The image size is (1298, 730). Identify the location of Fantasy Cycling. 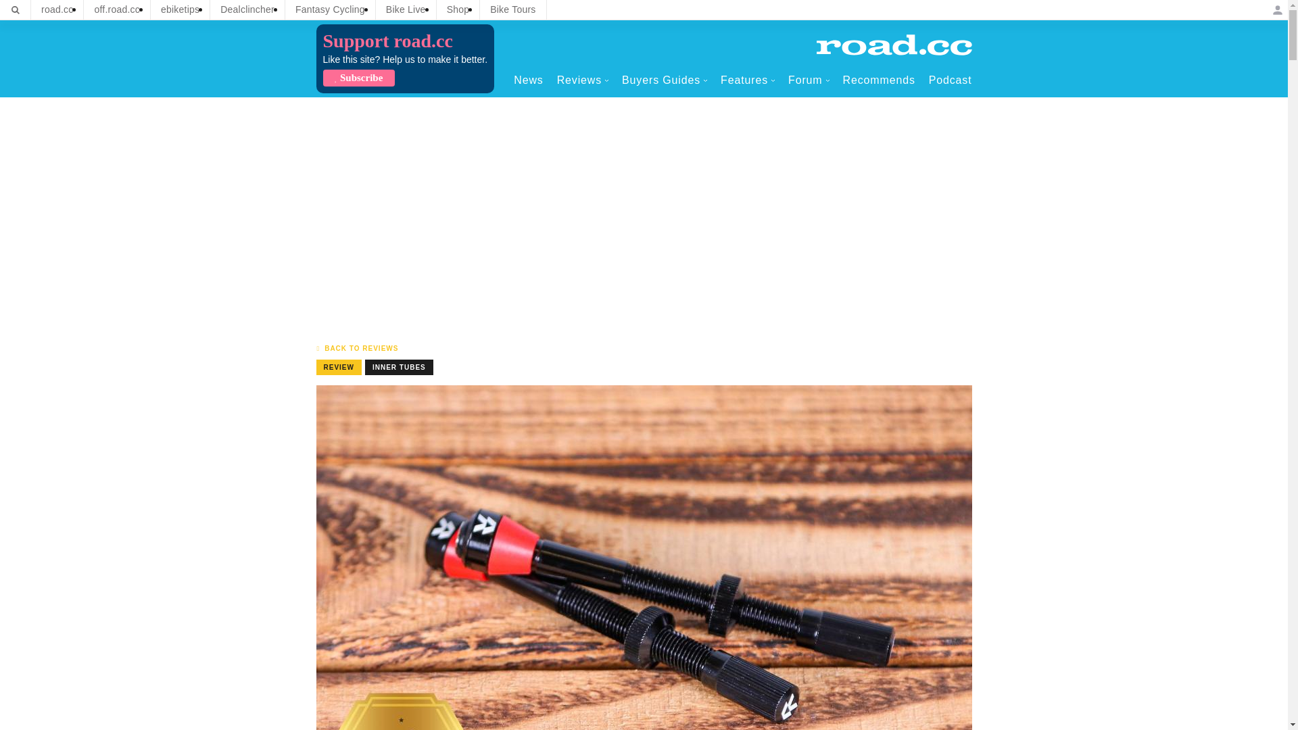
(330, 9).